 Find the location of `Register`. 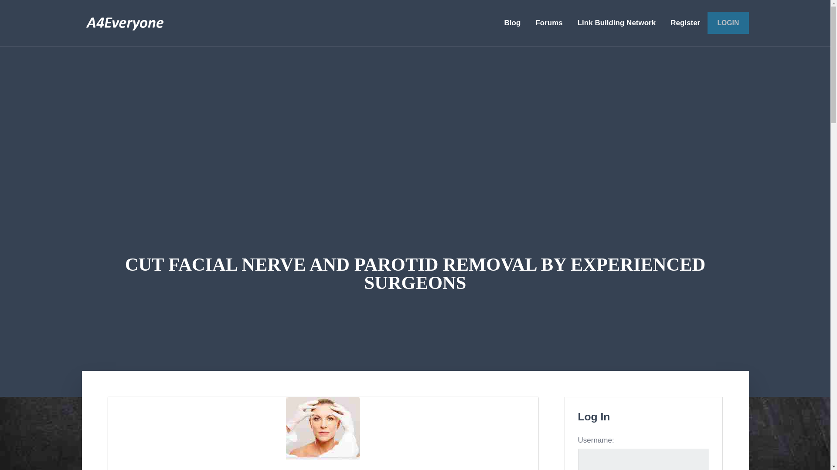

Register is located at coordinates (685, 23).